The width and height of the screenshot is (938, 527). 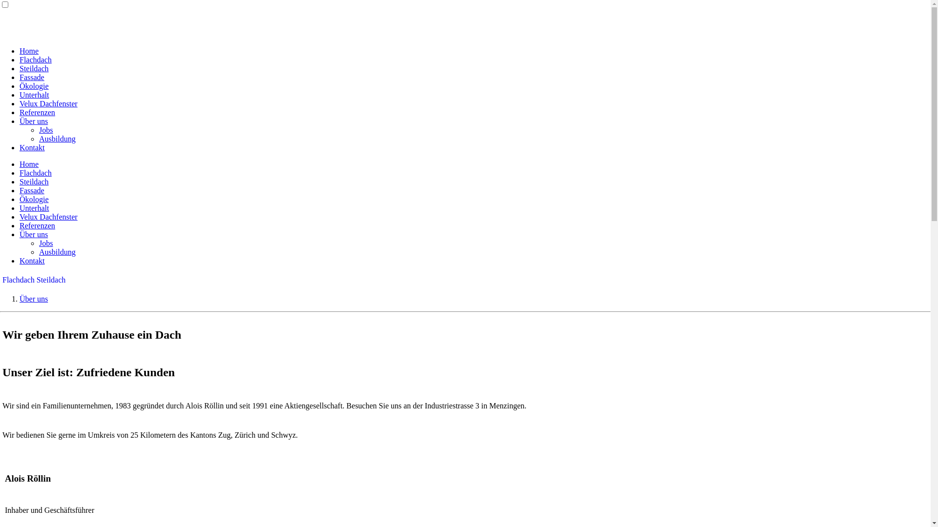 What do you see at coordinates (36, 173) in the screenshot?
I see `Flachdach` at bounding box center [36, 173].